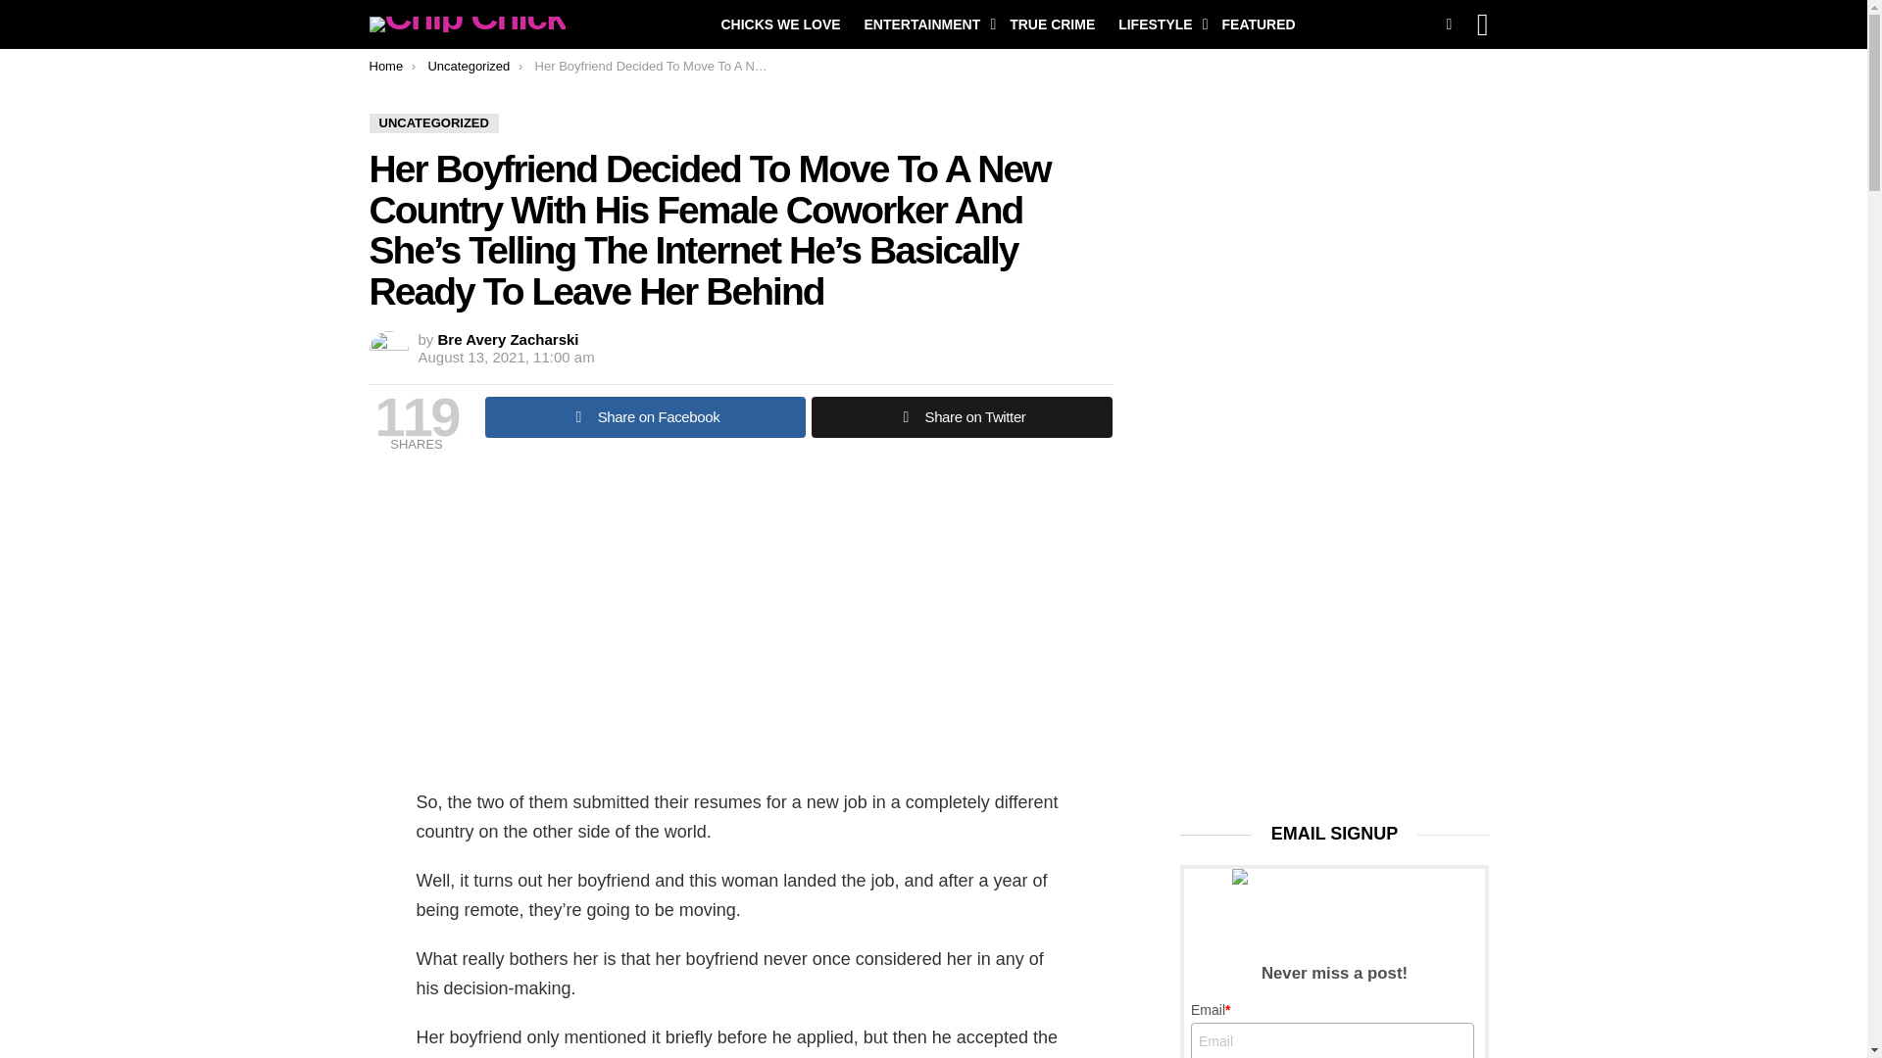 This screenshot has height=1058, width=1882. Describe the element at coordinates (925, 24) in the screenshot. I see `ENTERTAINMENT` at that location.